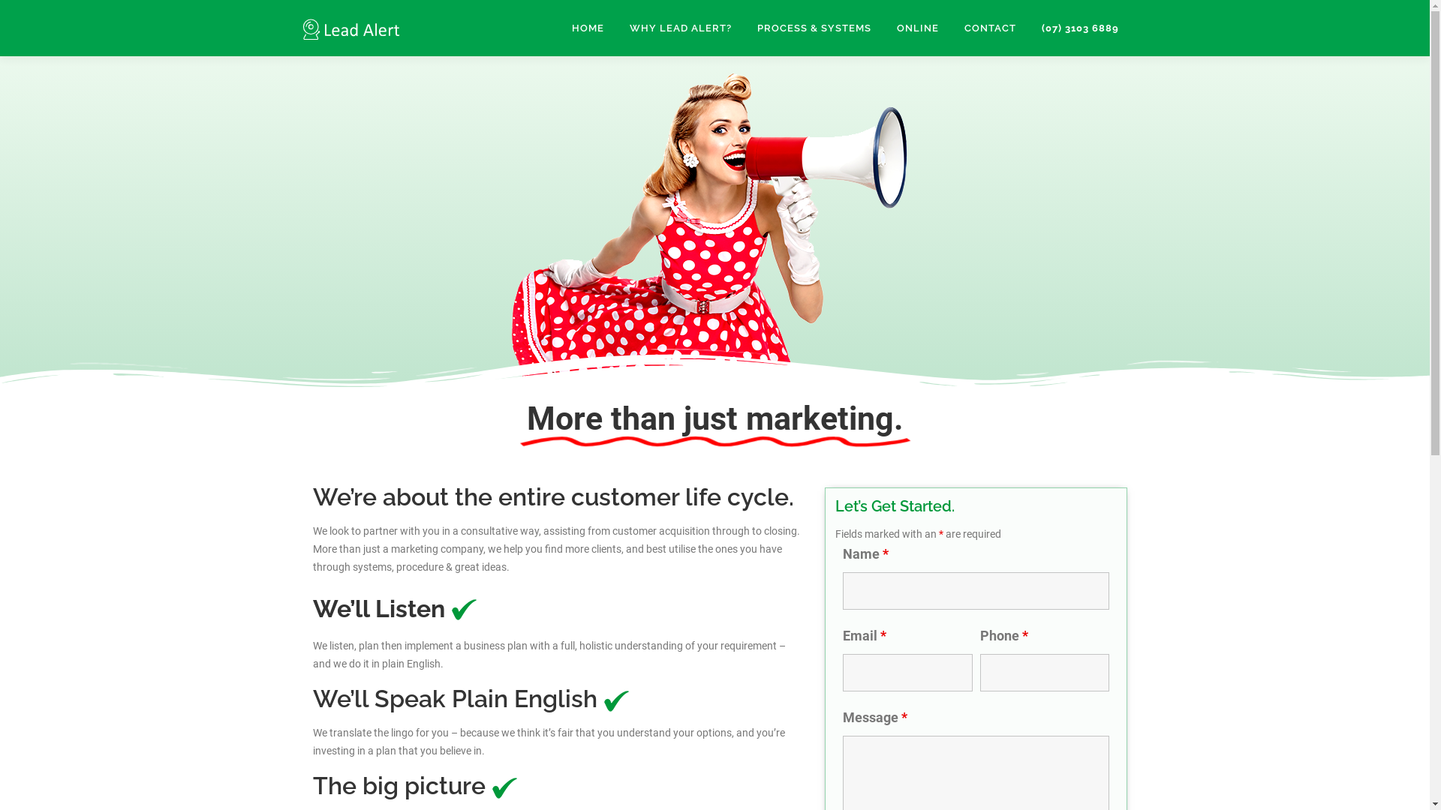 The image size is (1441, 810). What do you see at coordinates (681, 28) in the screenshot?
I see `WHY LEAD ALERT?` at bounding box center [681, 28].